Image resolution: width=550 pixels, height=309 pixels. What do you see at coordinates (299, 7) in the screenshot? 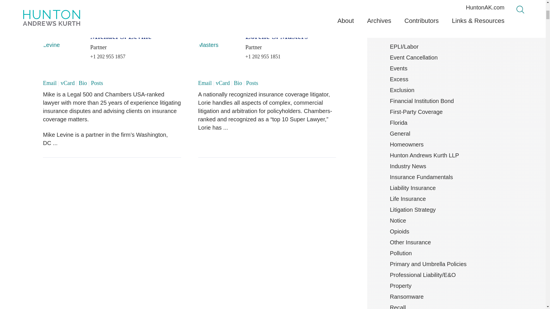
I see `Print` at bounding box center [299, 7].